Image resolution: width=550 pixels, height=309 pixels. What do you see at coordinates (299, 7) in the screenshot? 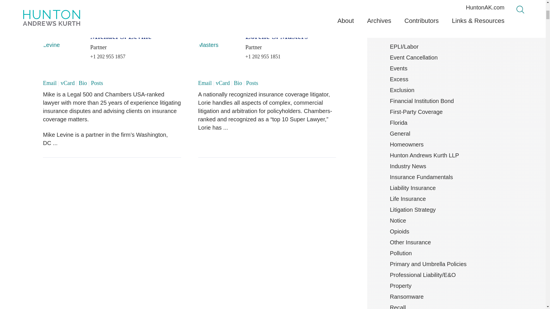
I see `Print` at bounding box center [299, 7].